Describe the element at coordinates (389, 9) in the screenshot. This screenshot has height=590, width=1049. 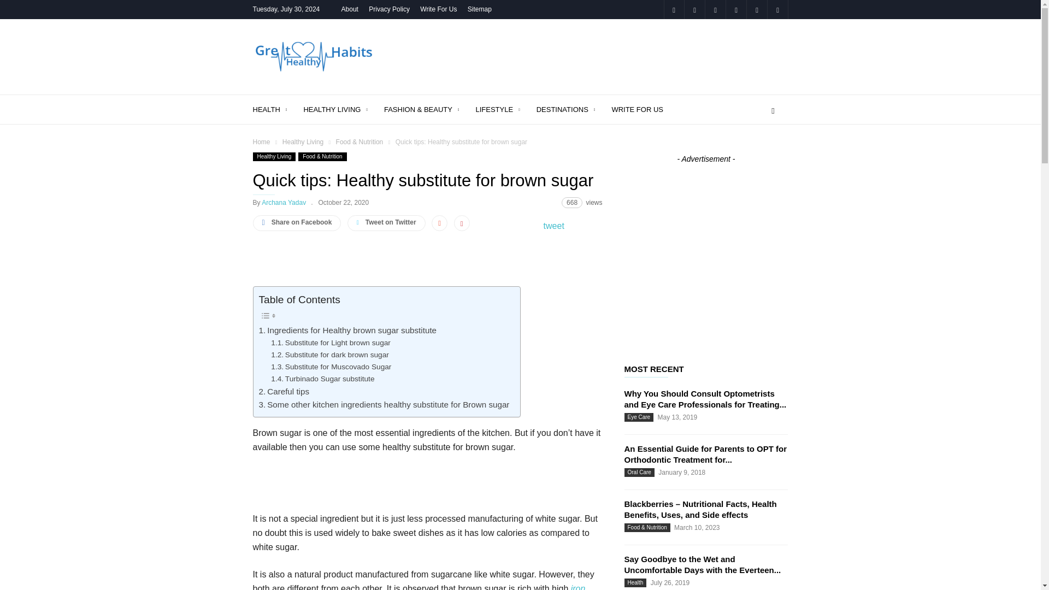
I see `Privacy Policy` at that location.